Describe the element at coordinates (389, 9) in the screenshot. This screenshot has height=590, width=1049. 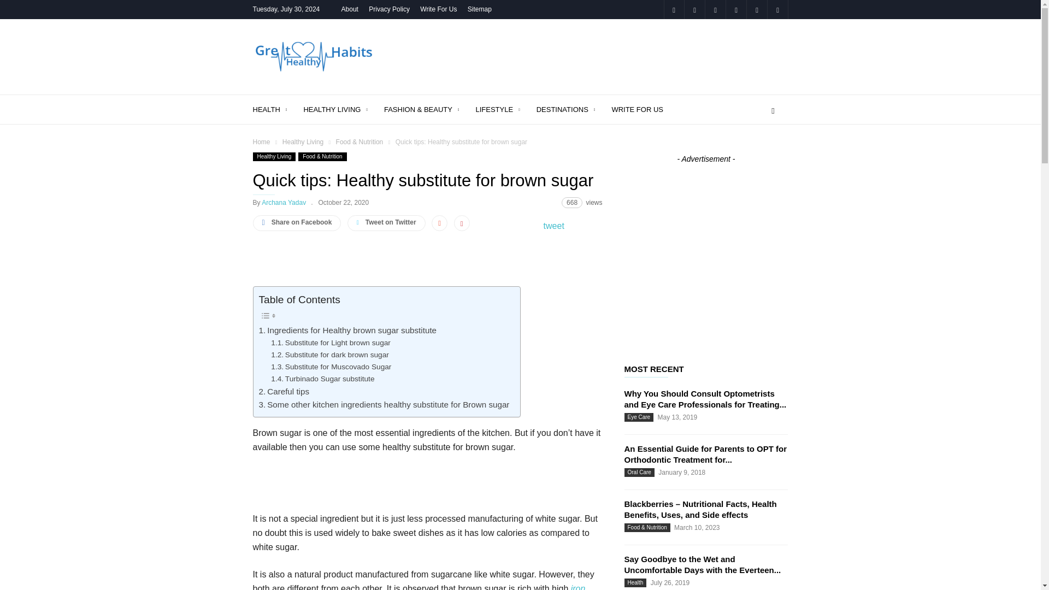
I see `Privacy Policy` at that location.